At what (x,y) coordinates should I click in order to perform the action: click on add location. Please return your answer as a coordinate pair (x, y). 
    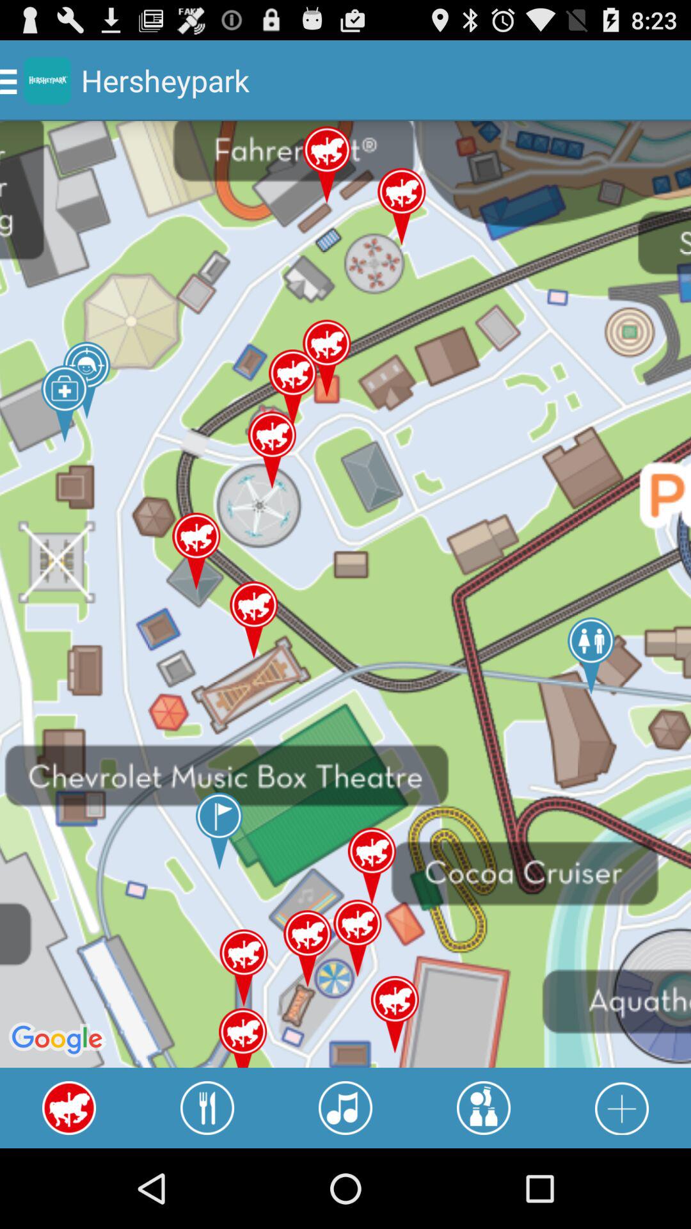
    Looking at the image, I should click on (622, 1108).